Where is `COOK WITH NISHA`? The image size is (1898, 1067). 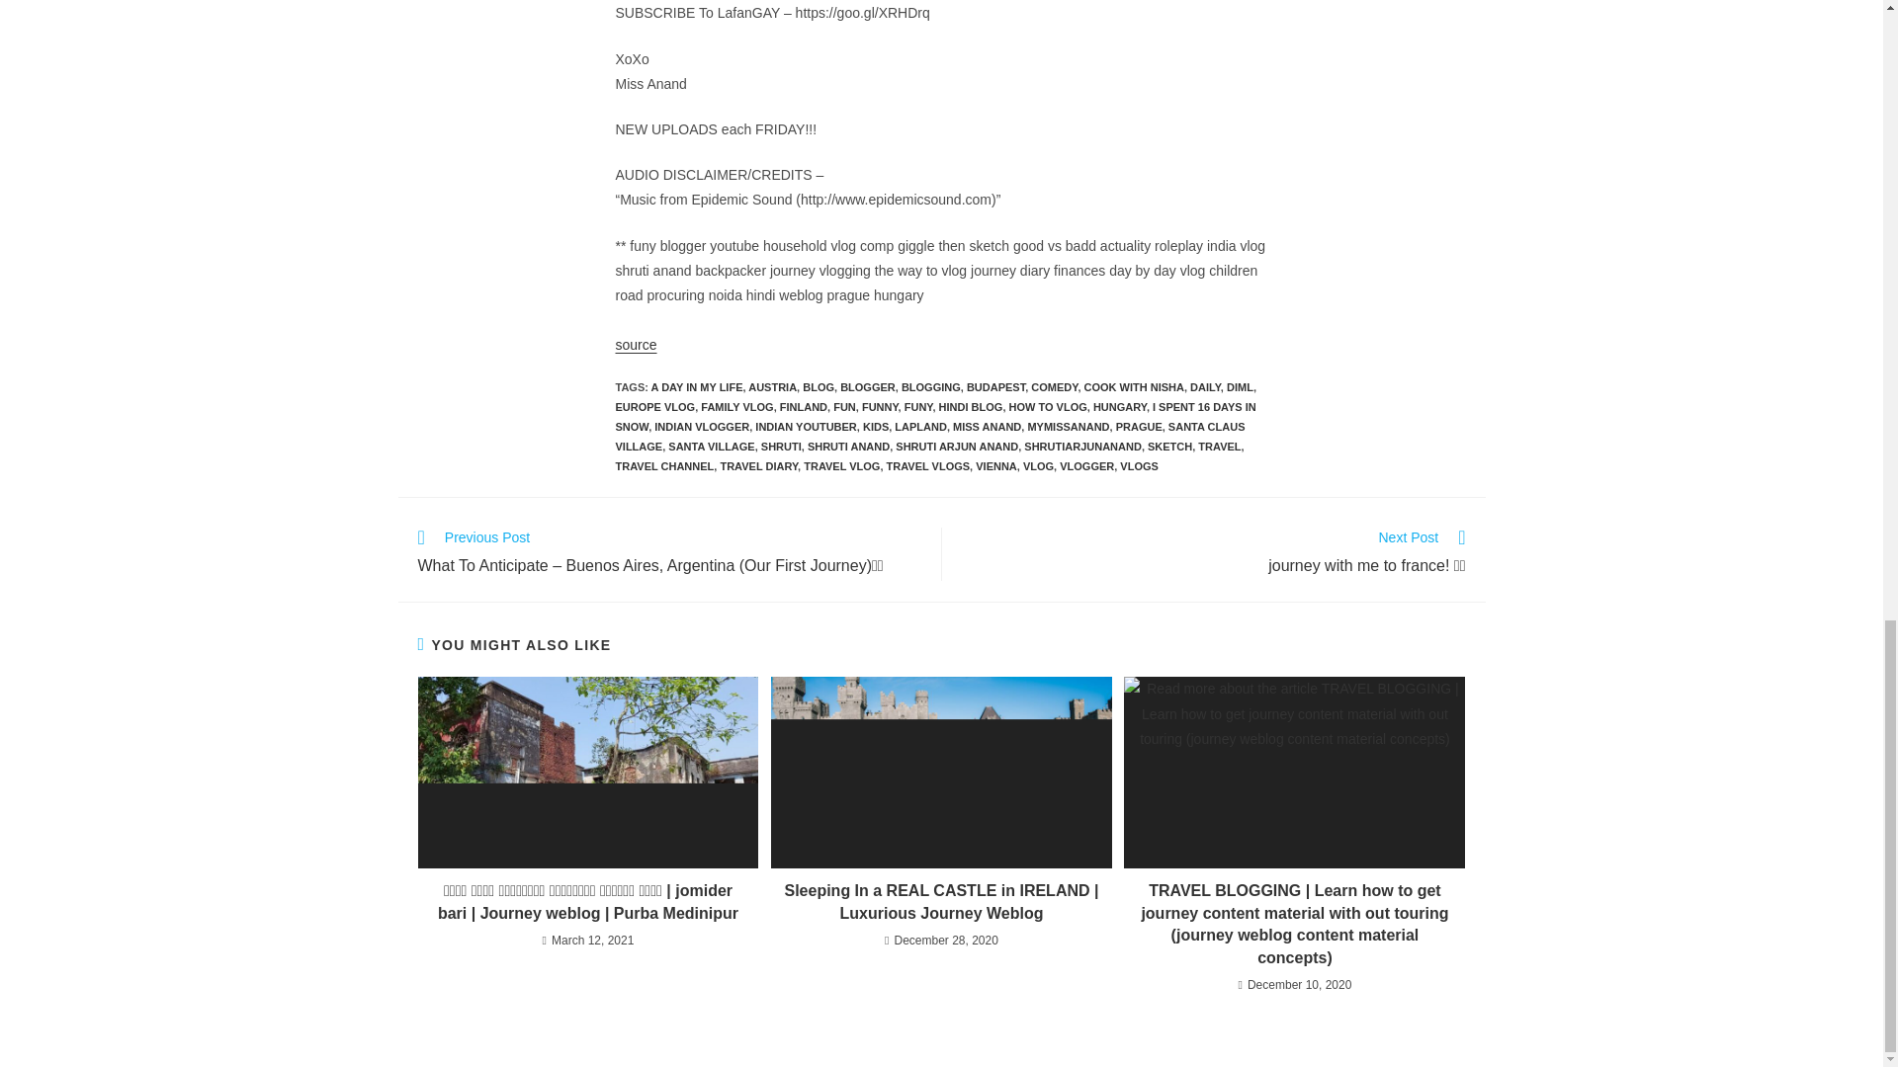 COOK WITH NISHA is located at coordinates (1133, 387).